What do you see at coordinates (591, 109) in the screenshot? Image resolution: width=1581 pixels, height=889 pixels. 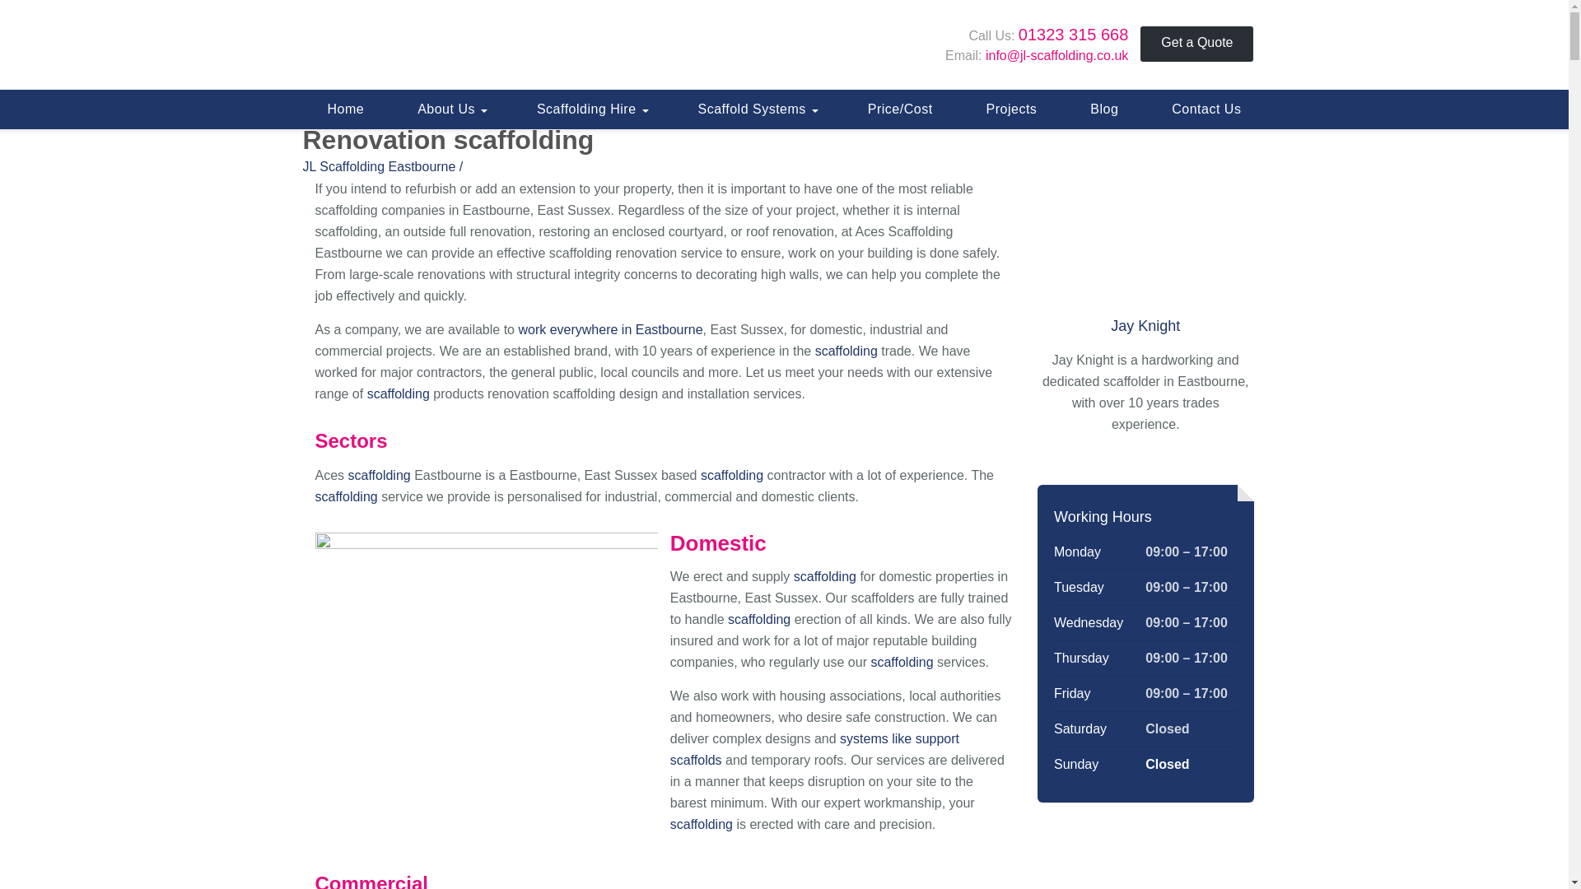 I see `Scaffolding Hire` at bounding box center [591, 109].